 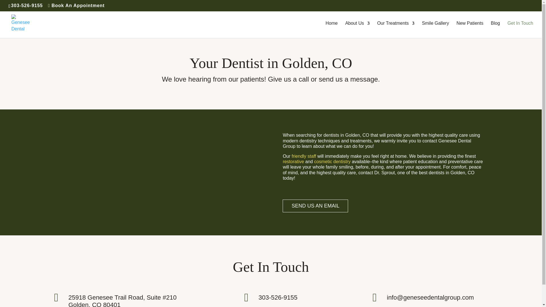 I want to click on cosmetic dentistry, so click(x=332, y=161).